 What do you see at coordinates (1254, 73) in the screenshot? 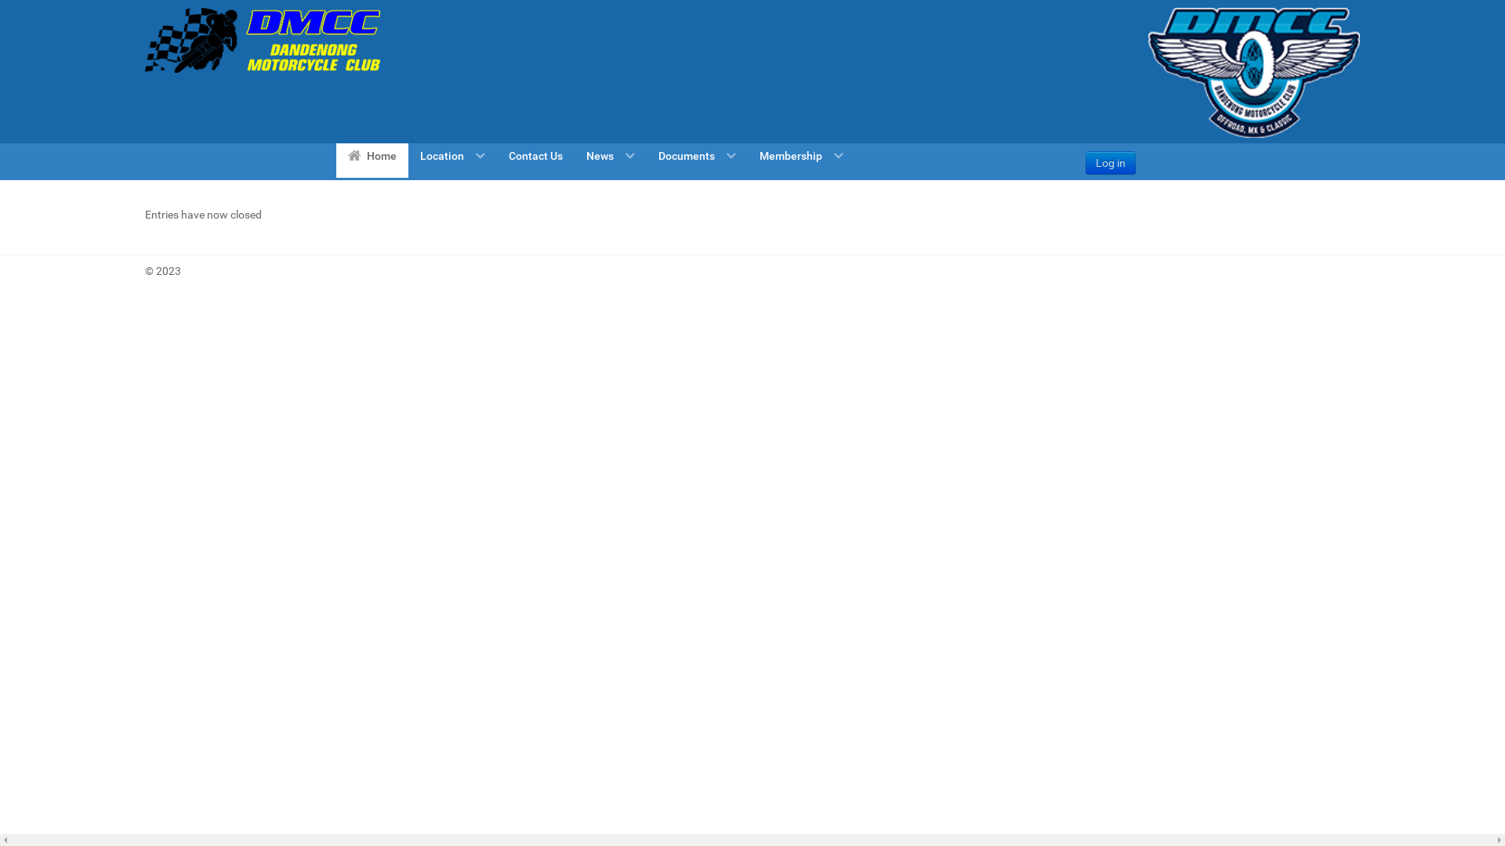
I see `Gantry 5` at bounding box center [1254, 73].